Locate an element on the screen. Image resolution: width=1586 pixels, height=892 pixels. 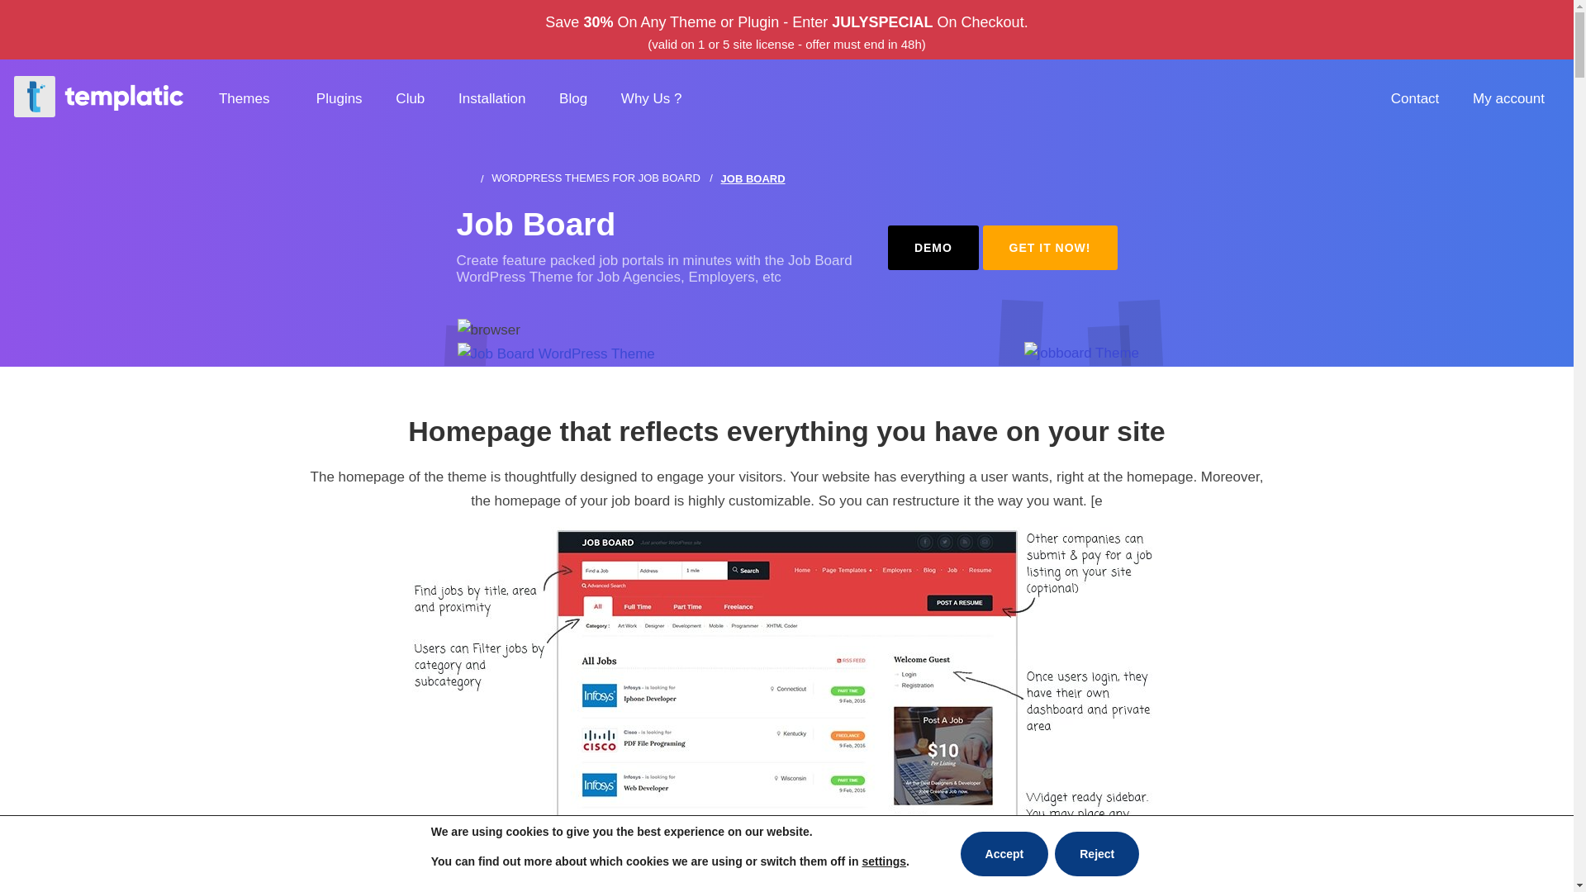
Installation is located at coordinates (491, 96).